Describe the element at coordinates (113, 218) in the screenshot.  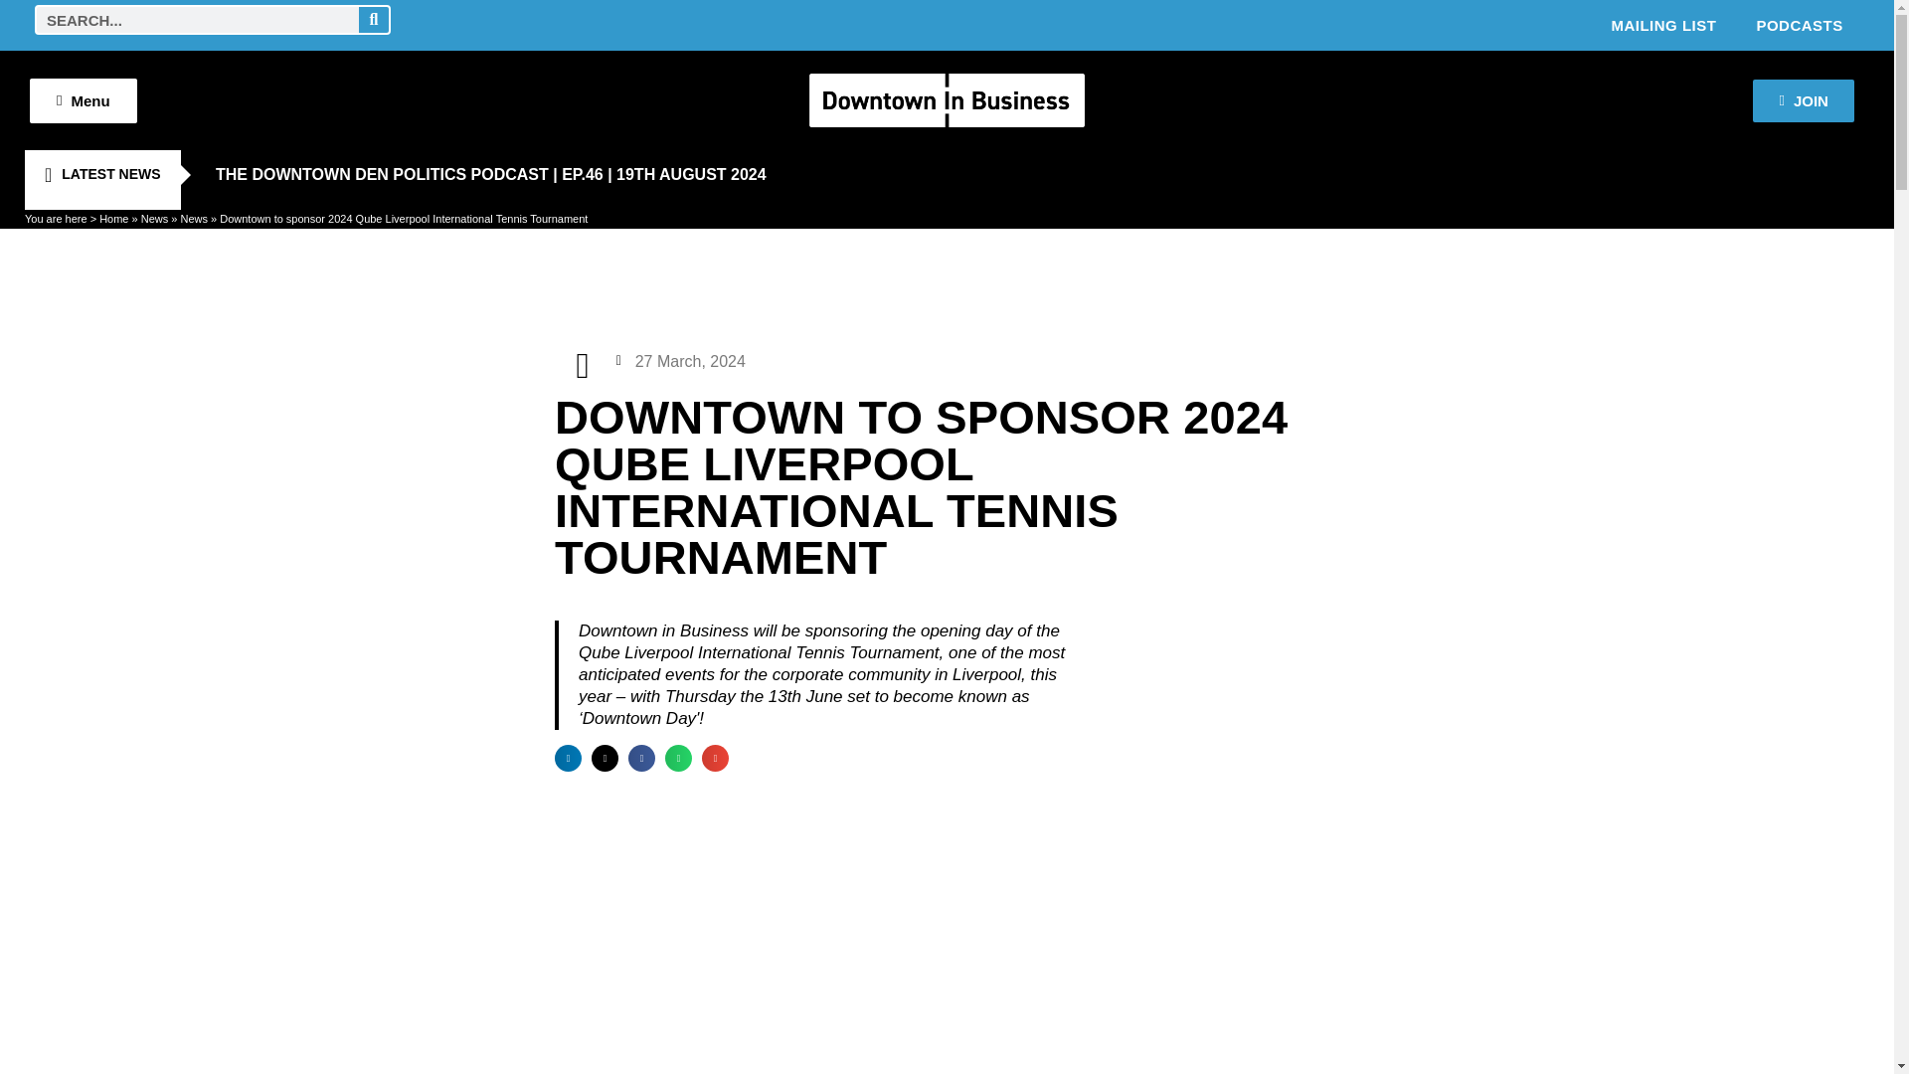
I see `Home` at that location.